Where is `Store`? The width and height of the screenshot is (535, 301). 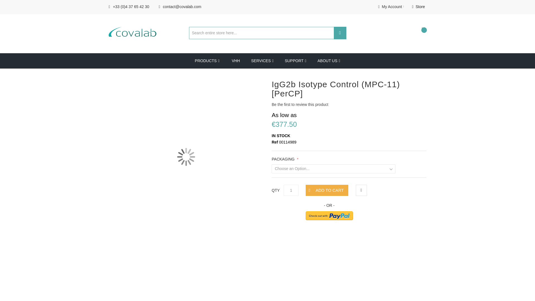 Store is located at coordinates (418, 7).